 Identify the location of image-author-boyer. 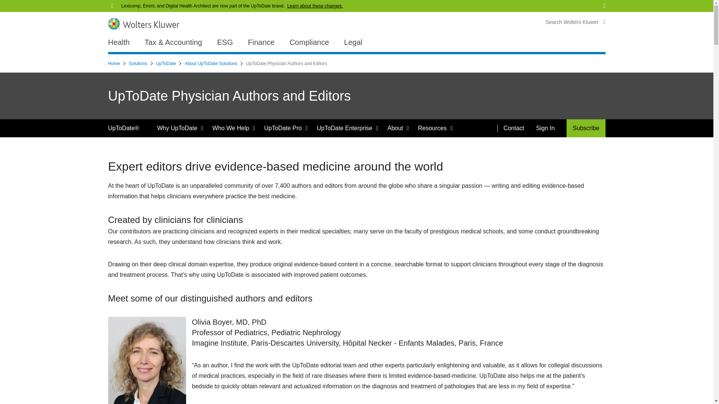
(147, 360).